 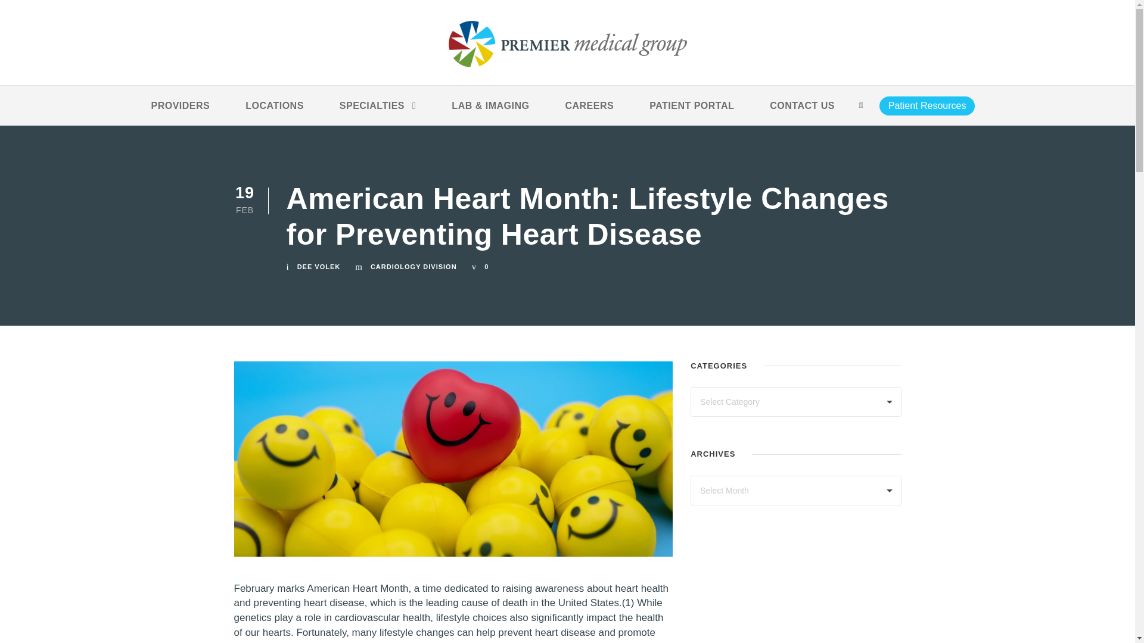 I want to click on LOCATIONS, so click(x=275, y=111).